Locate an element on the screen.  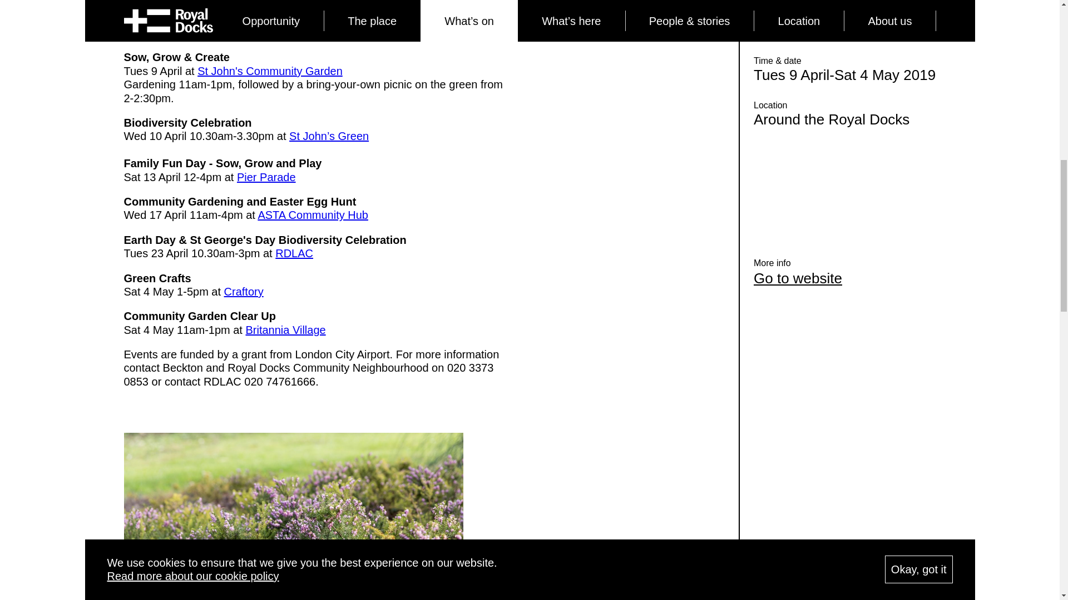
ASTA Community Hub is located at coordinates (313, 214).